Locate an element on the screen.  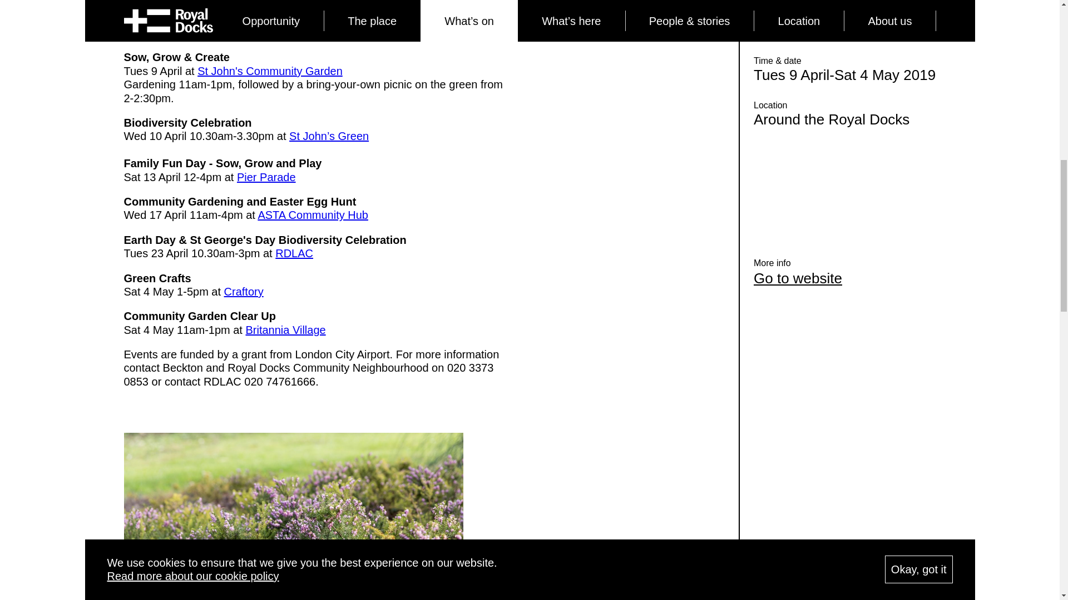
ASTA Community Hub is located at coordinates (313, 214).